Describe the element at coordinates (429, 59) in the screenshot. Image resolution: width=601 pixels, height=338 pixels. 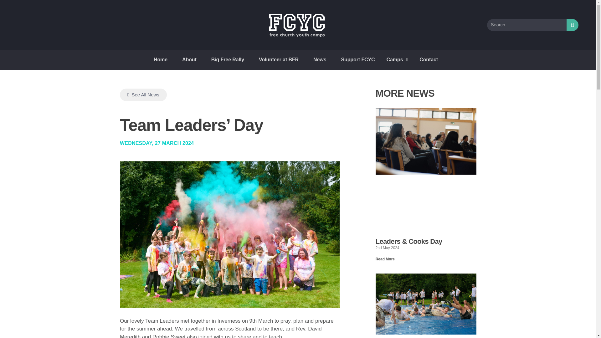
I see `Contact` at that location.